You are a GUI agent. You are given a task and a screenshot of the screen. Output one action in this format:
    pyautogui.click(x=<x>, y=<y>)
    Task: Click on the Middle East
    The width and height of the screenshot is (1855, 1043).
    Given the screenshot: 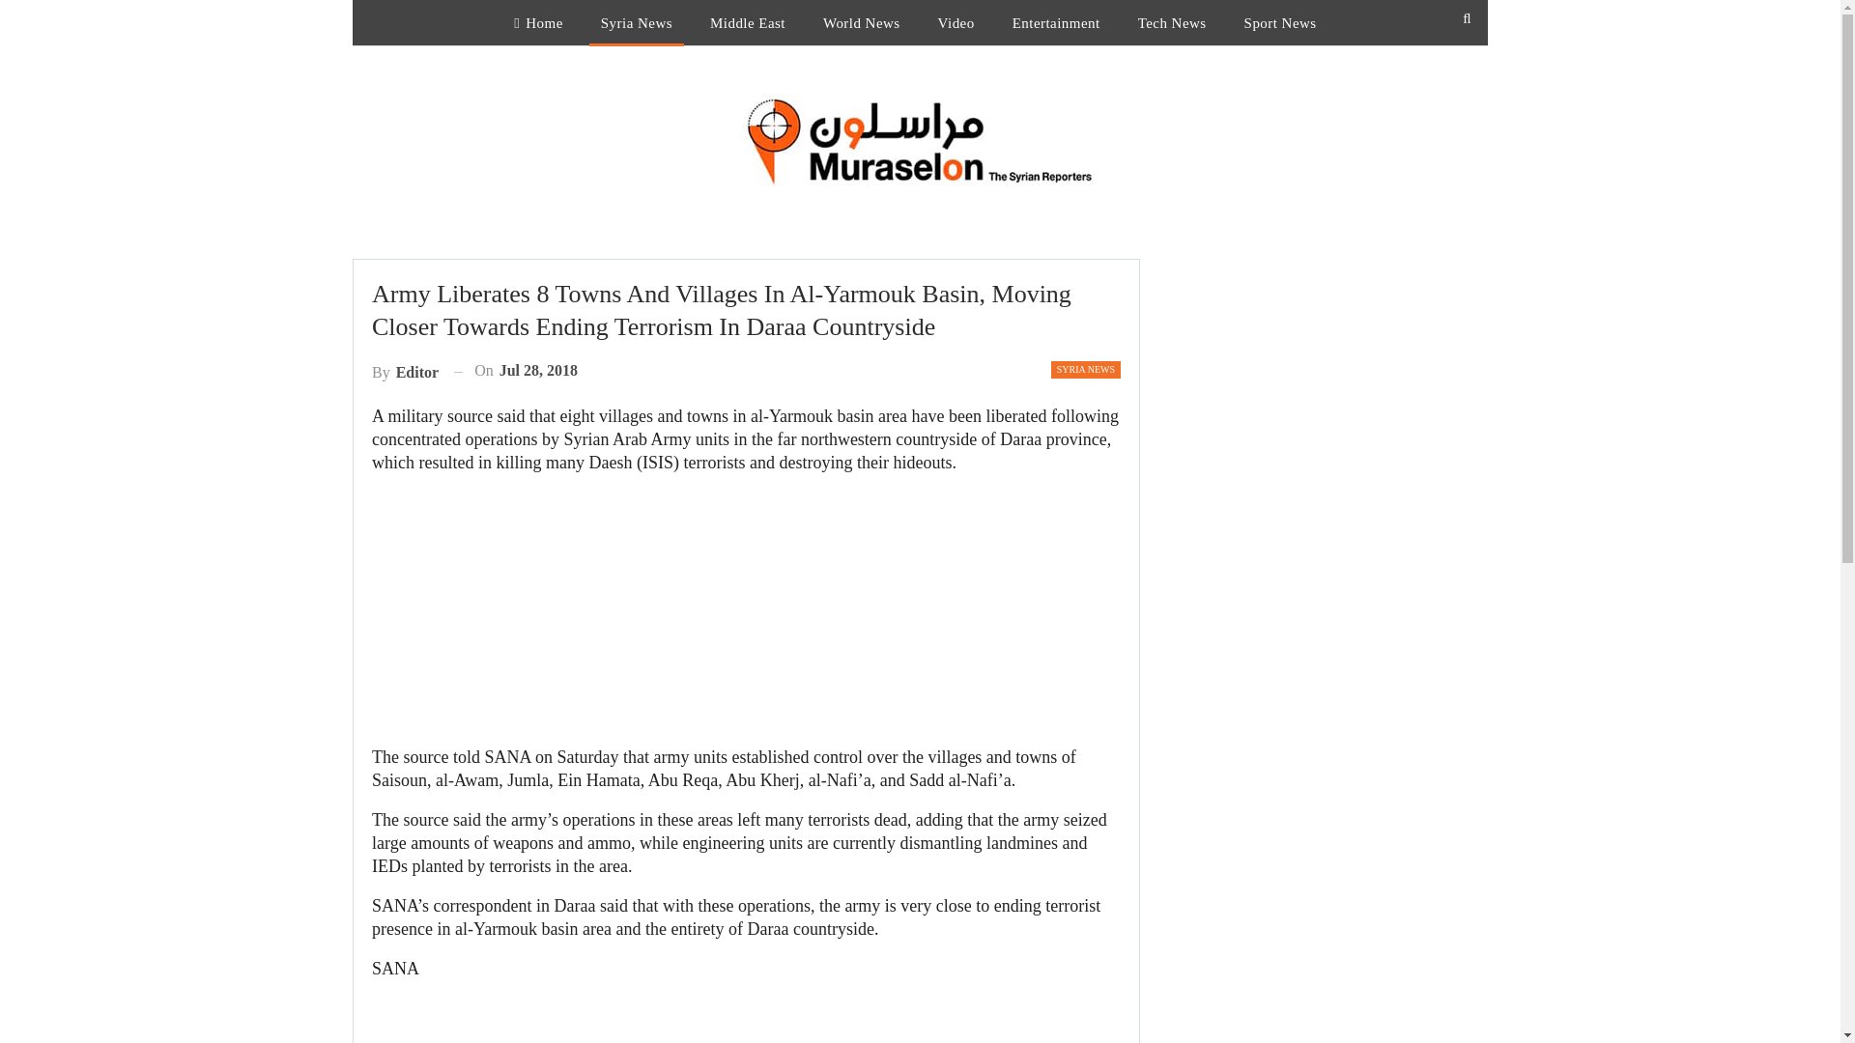 What is the action you would take?
    pyautogui.click(x=748, y=23)
    